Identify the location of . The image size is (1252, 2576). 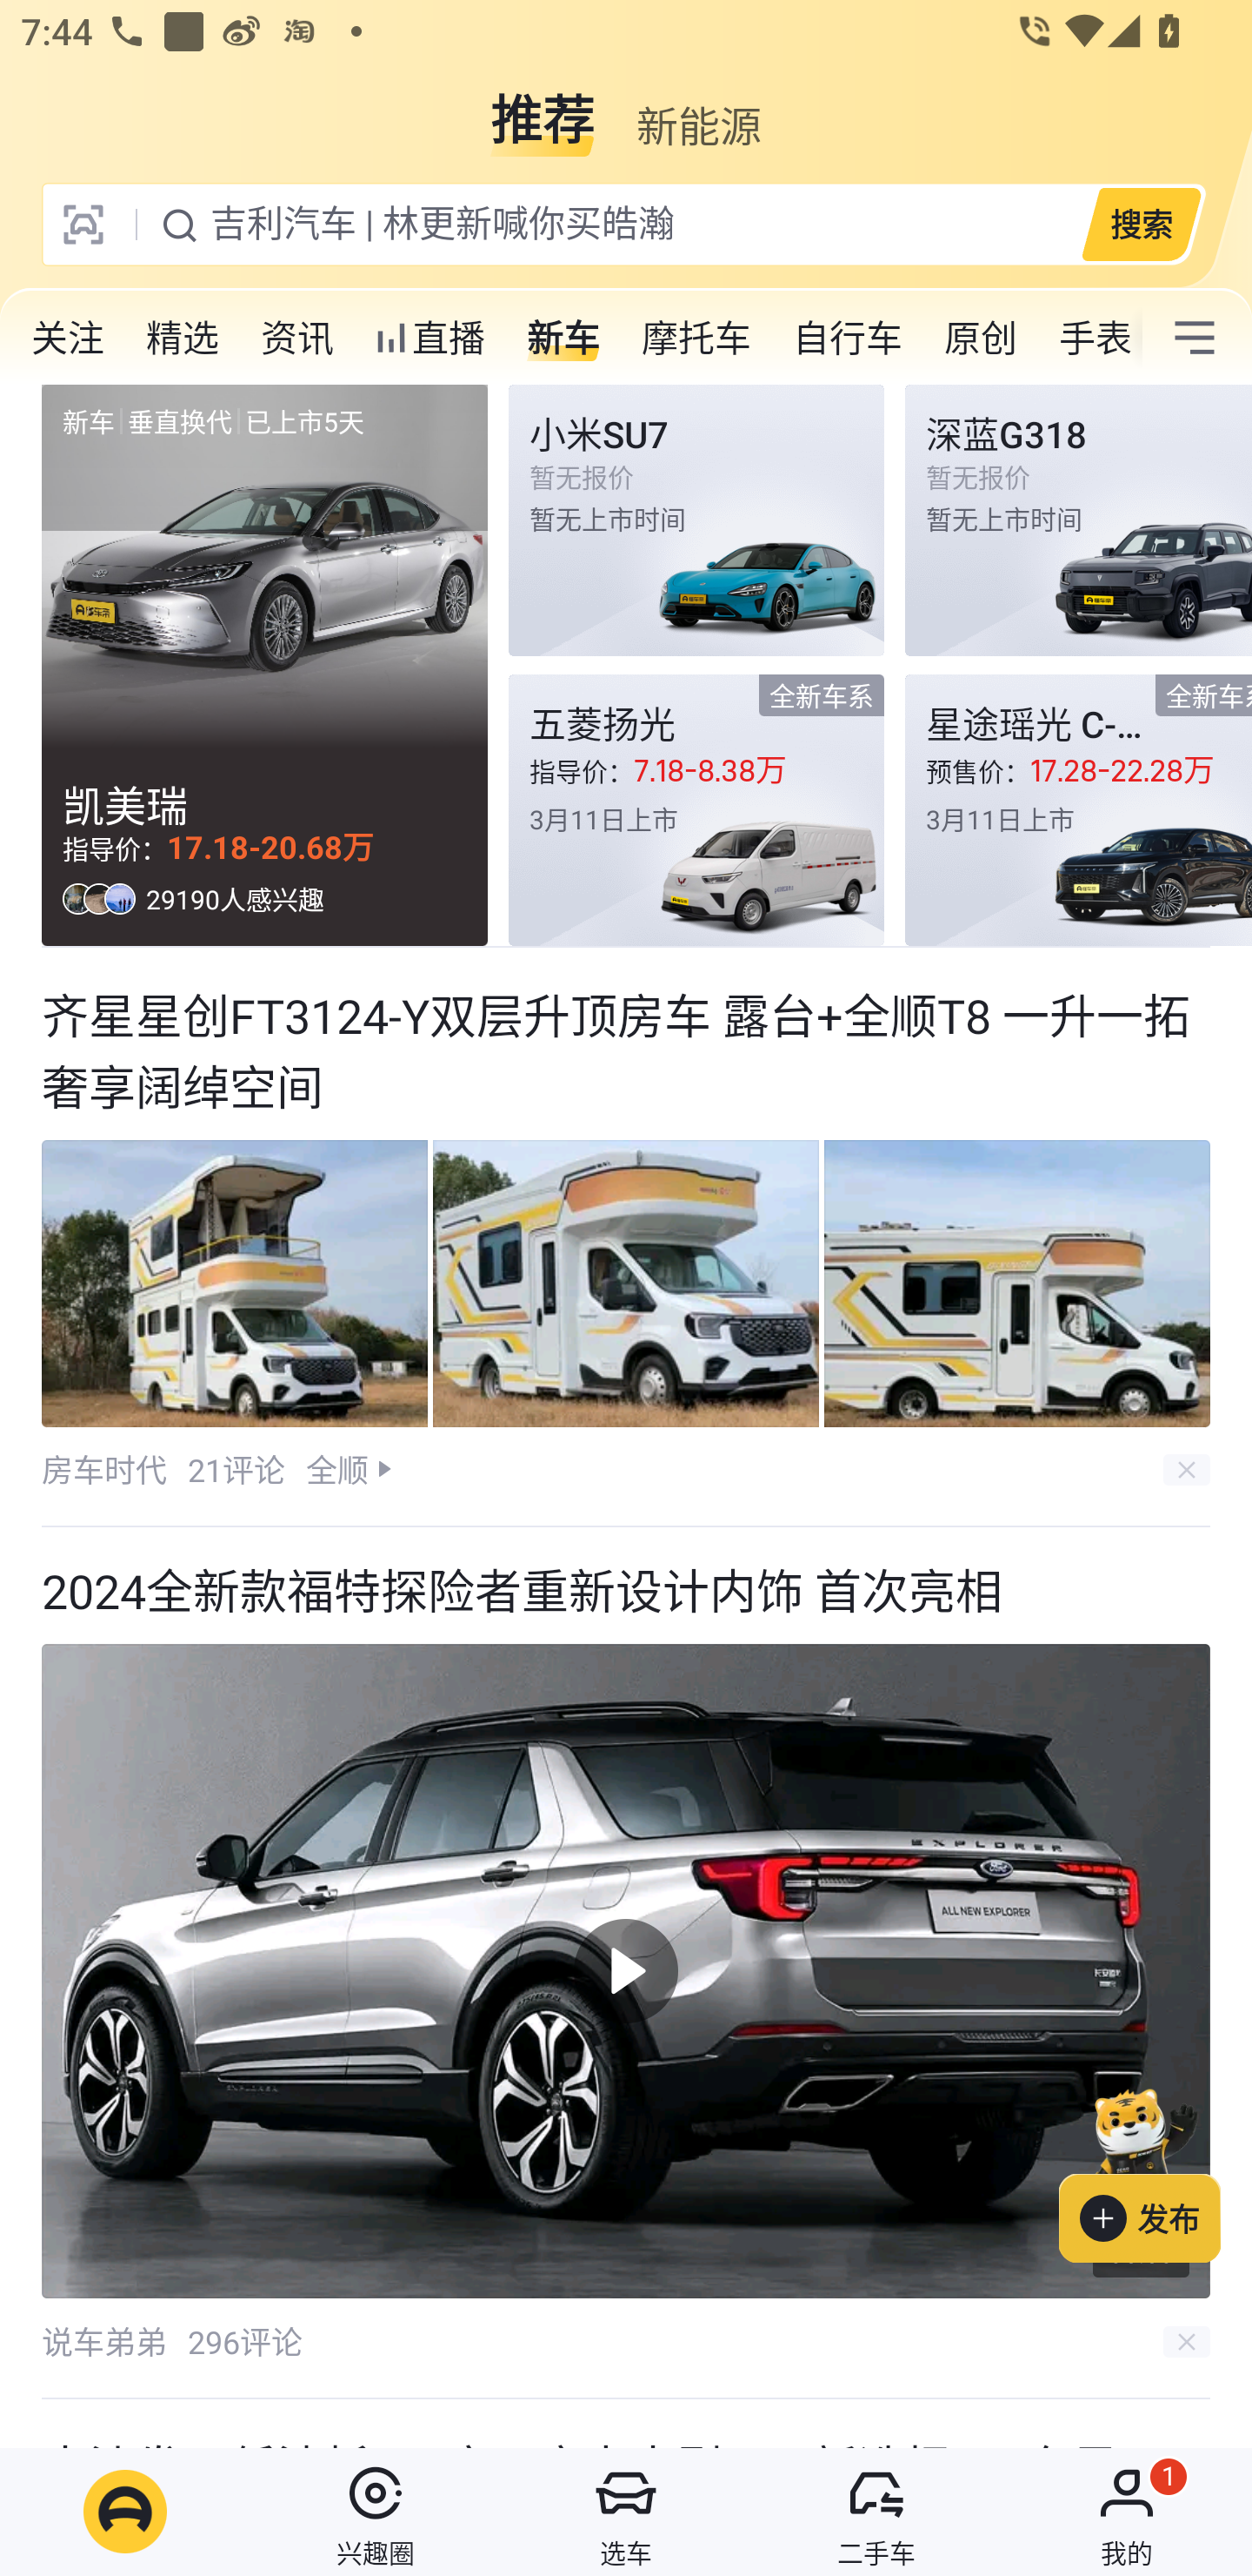
(1195, 338).